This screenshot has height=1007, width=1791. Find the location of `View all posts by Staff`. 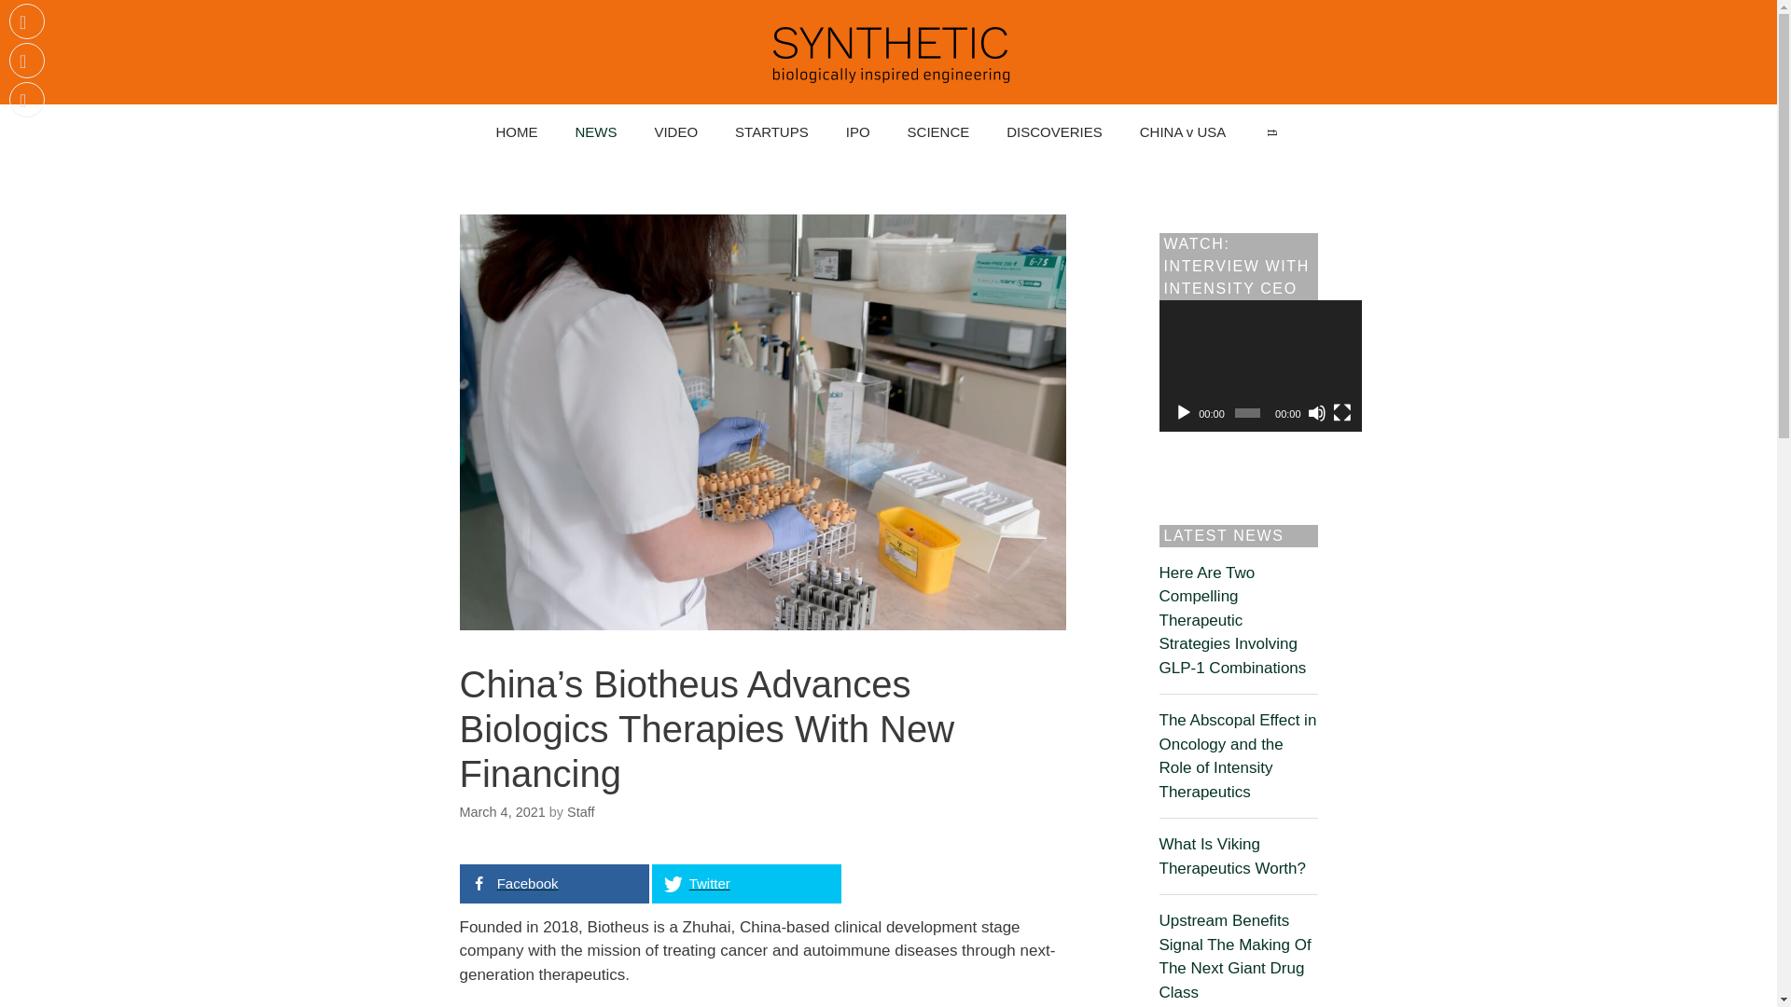

View all posts by Staff is located at coordinates (580, 811).